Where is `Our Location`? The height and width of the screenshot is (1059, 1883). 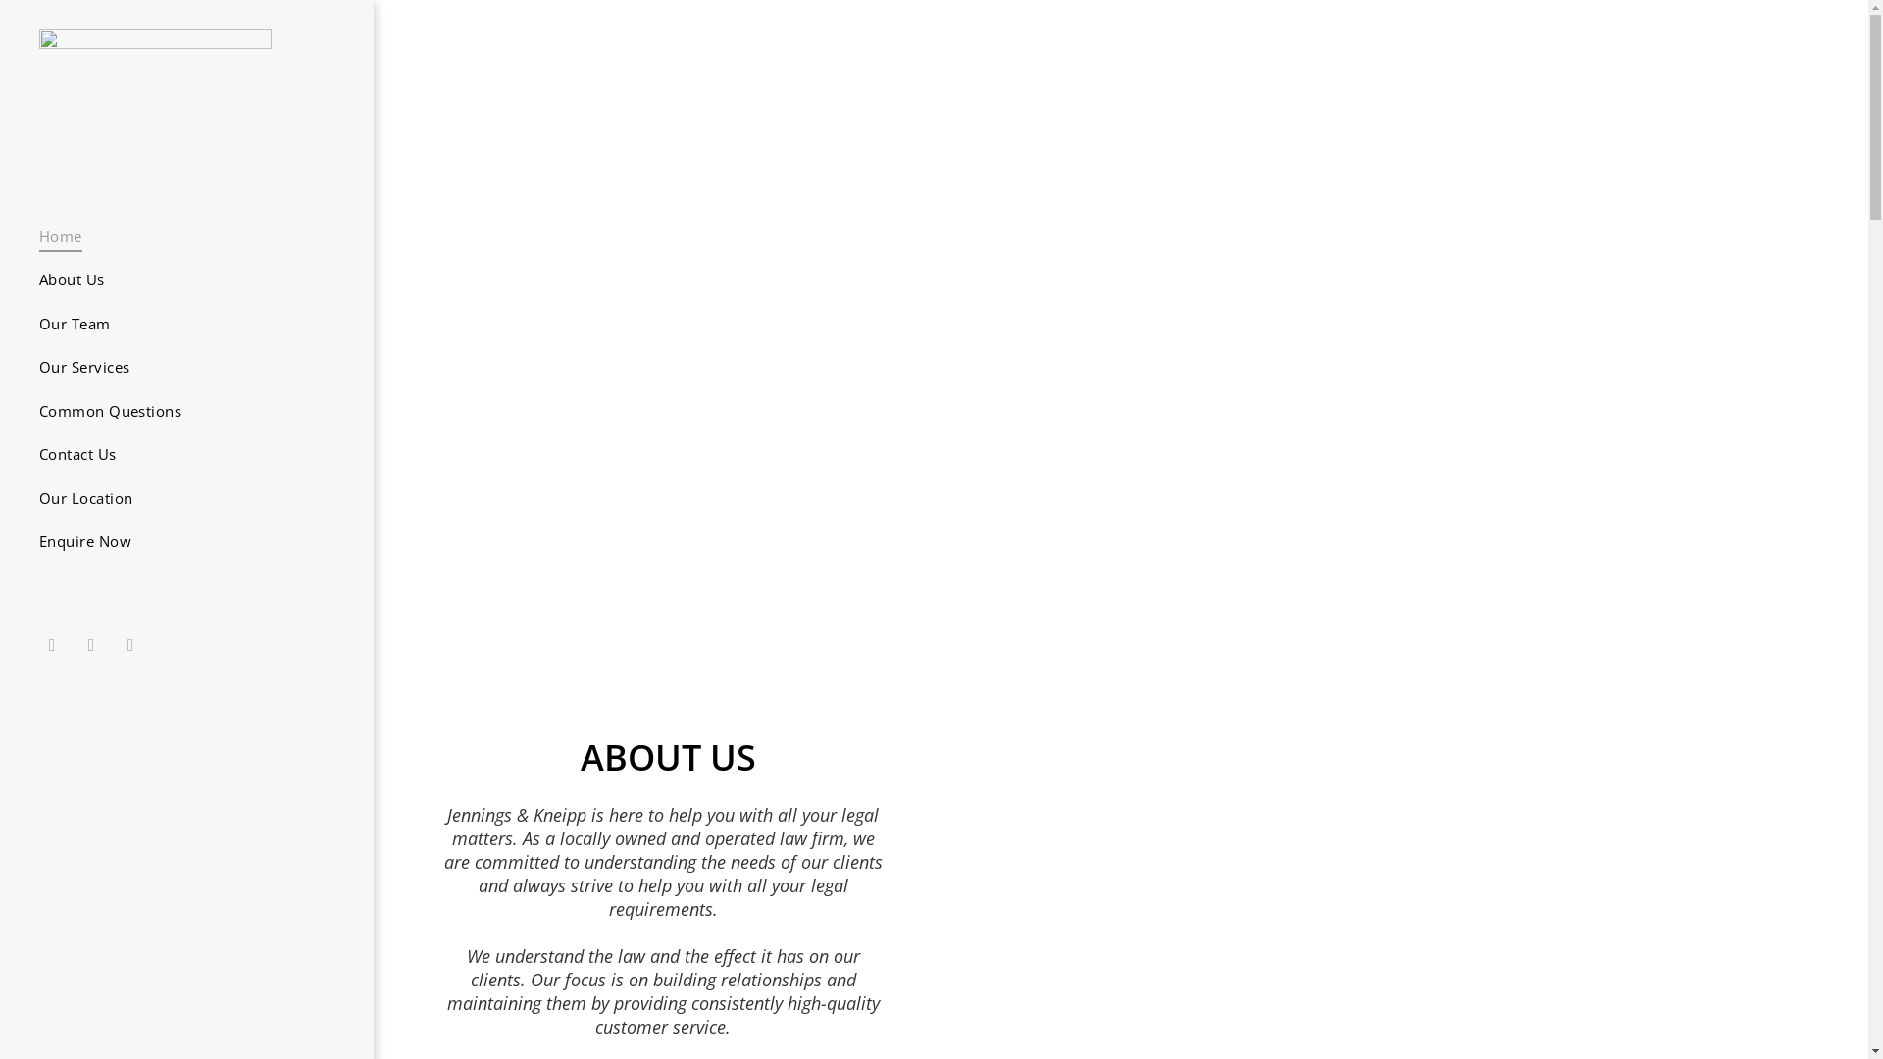
Our Location is located at coordinates (179, 498).